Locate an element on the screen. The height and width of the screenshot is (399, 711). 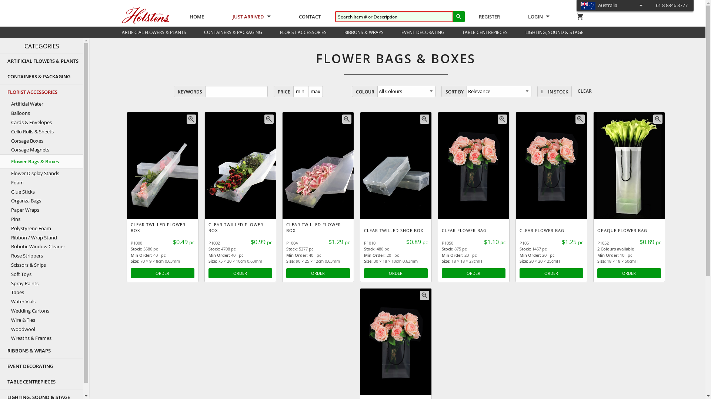
HOME is located at coordinates (197, 12).